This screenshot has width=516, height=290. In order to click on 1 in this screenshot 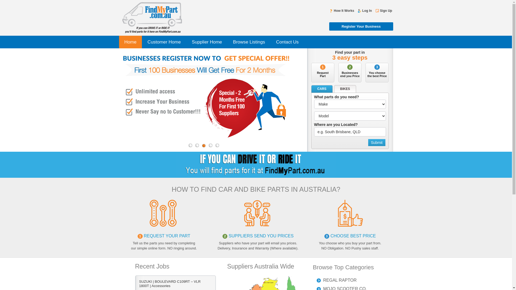, I will do `click(191, 146)`.